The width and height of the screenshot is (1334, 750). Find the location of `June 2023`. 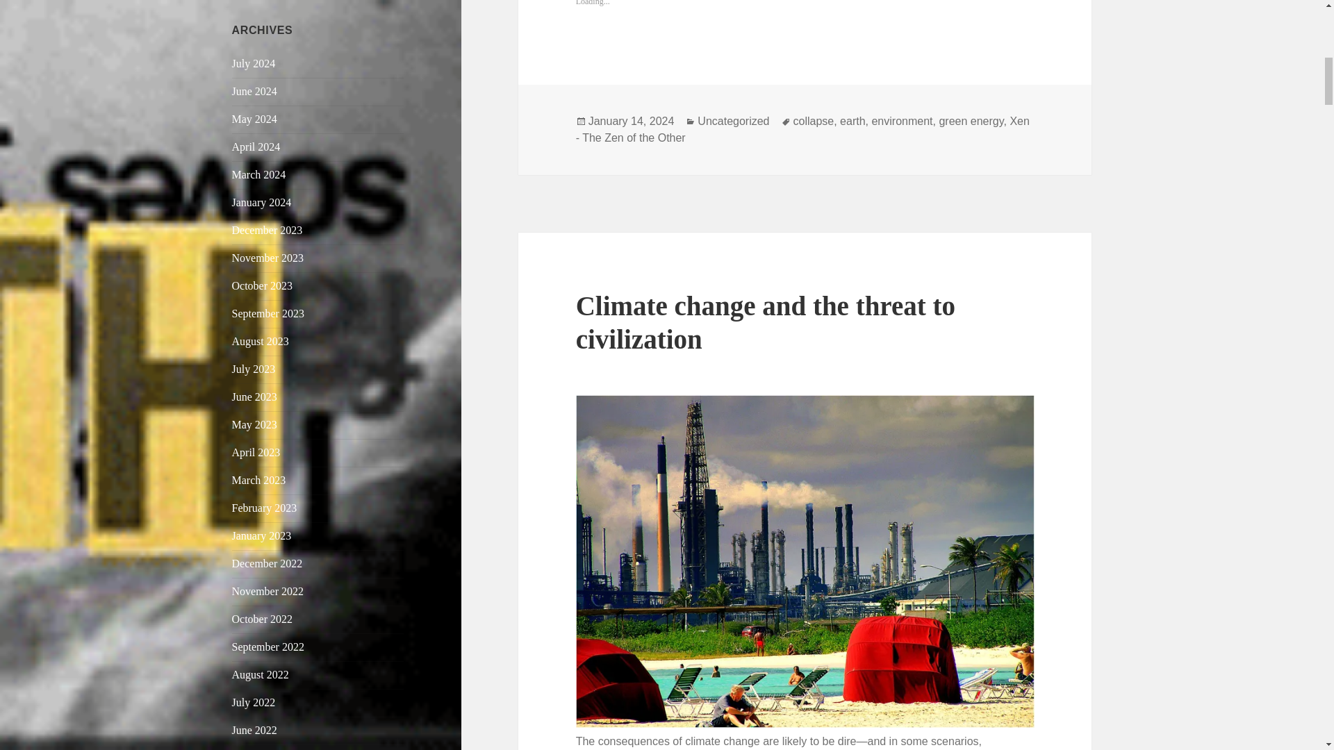

June 2023 is located at coordinates (254, 396).